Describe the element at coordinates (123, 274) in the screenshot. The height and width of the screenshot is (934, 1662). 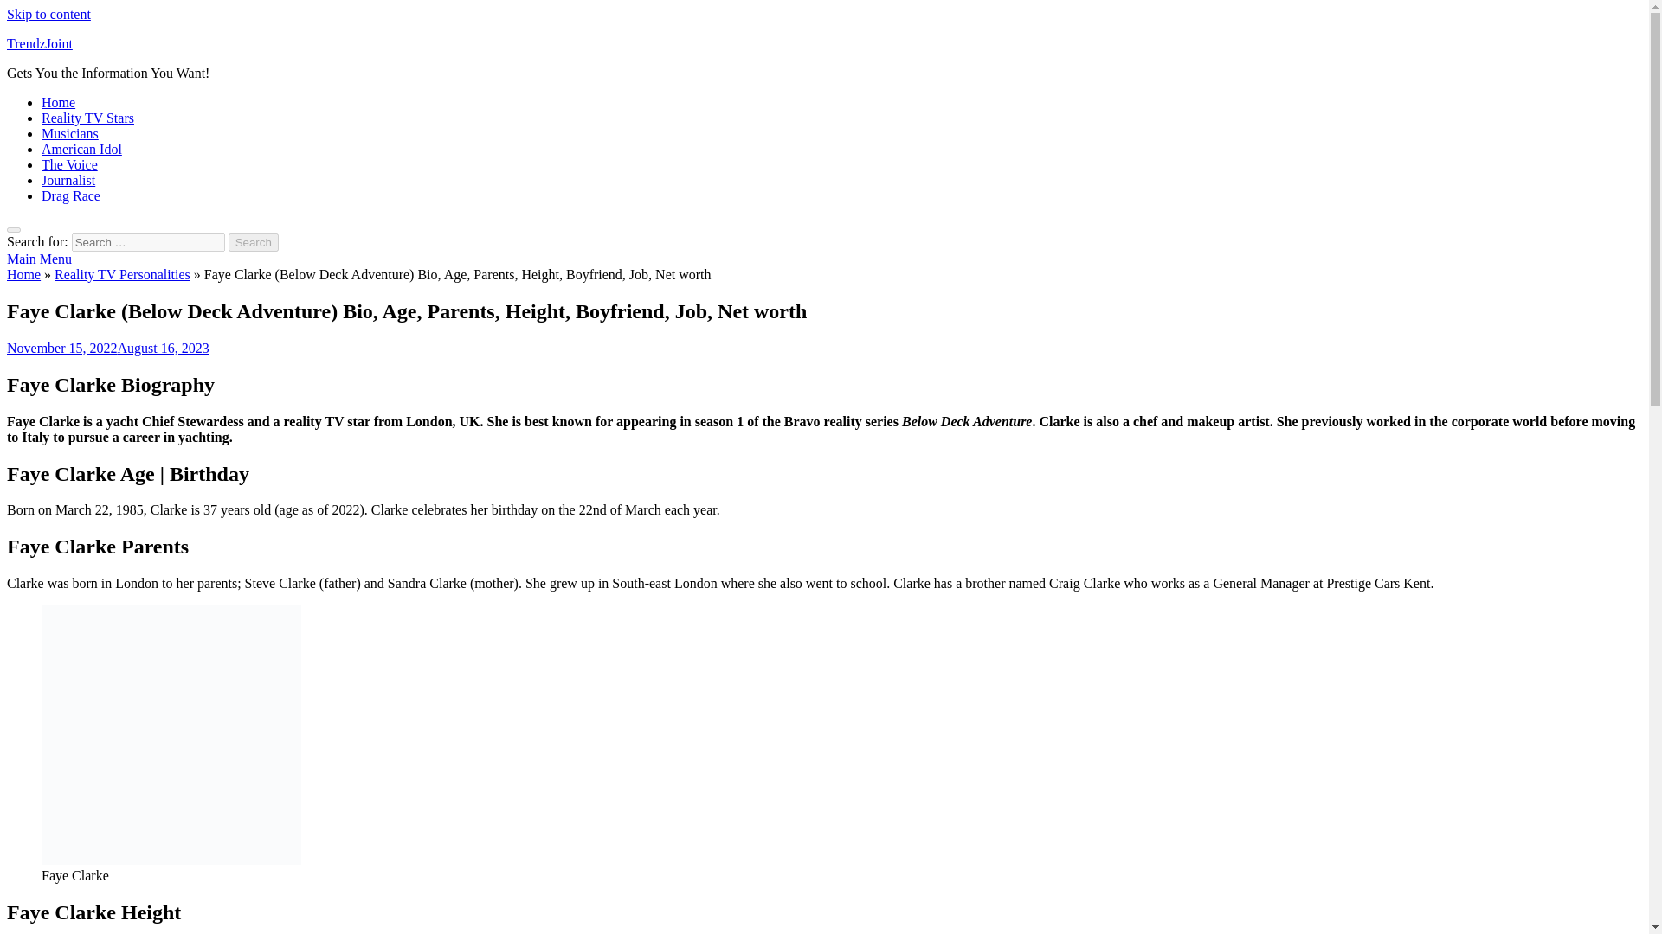
I see `Reality TV Personalities` at that location.